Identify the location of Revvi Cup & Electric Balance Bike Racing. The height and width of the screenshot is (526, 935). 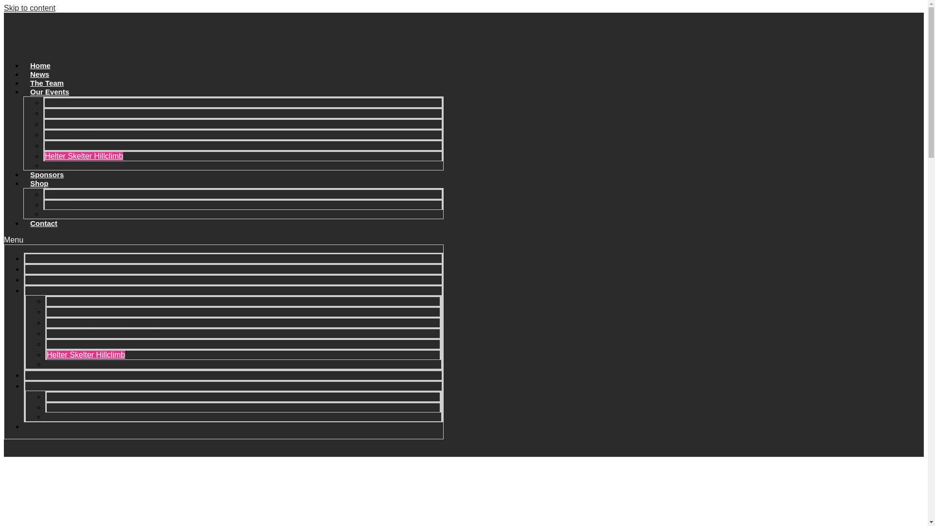
(117, 134).